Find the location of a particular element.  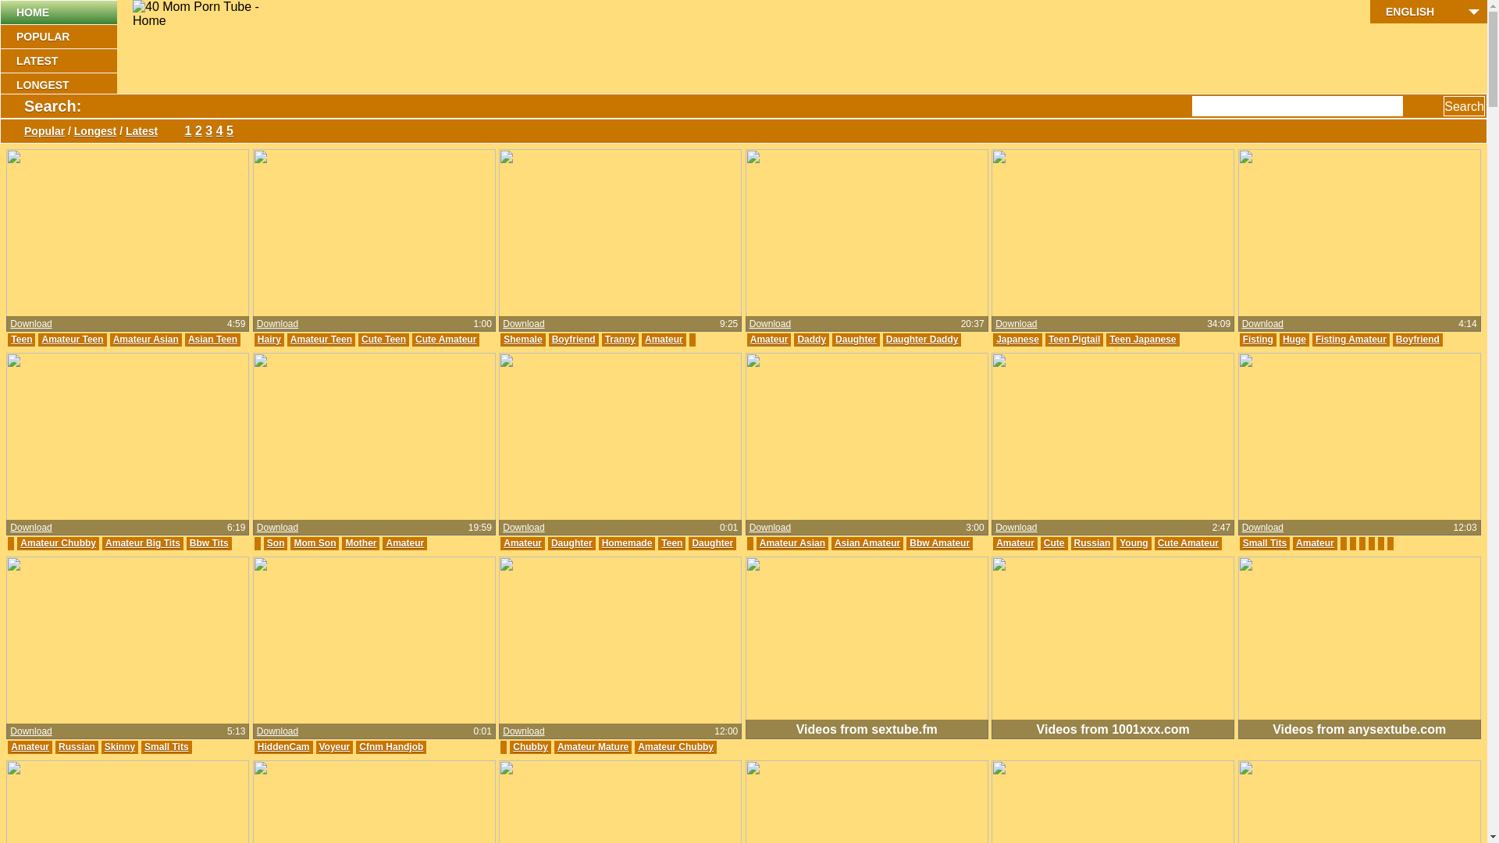

POPULAR is located at coordinates (59, 36).